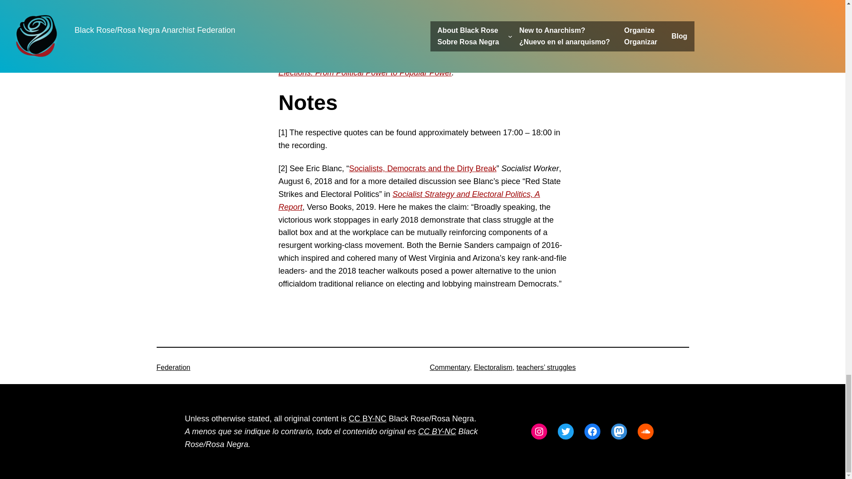 The image size is (852, 479). What do you see at coordinates (422, 67) in the screenshot?
I see `The Lure of Elections: From Political Power to Popular Power` at bounding box center [422, 67].